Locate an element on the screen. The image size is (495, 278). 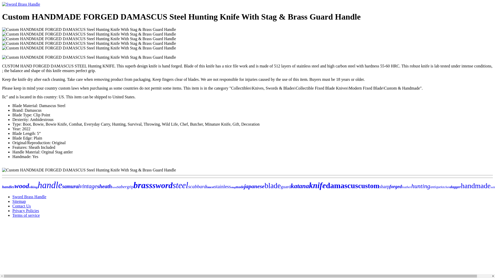
hand is located at coordinates (114, 187).